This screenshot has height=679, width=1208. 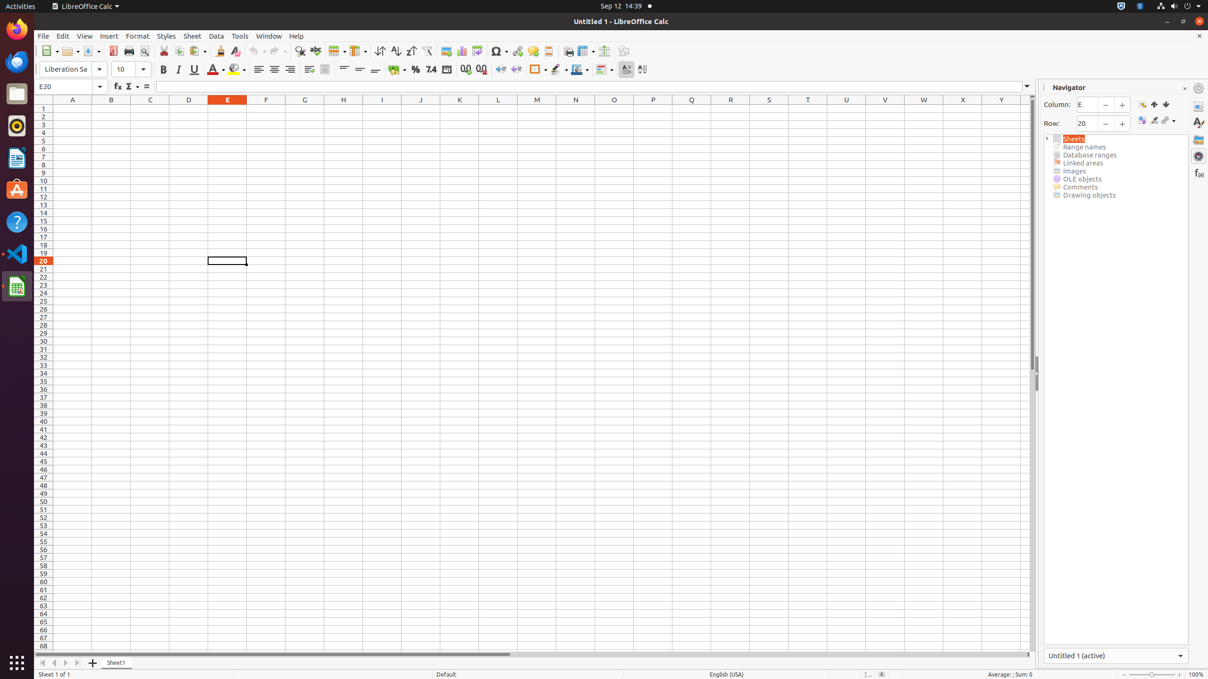 I want to click on F1, so click(x=266, y=108).